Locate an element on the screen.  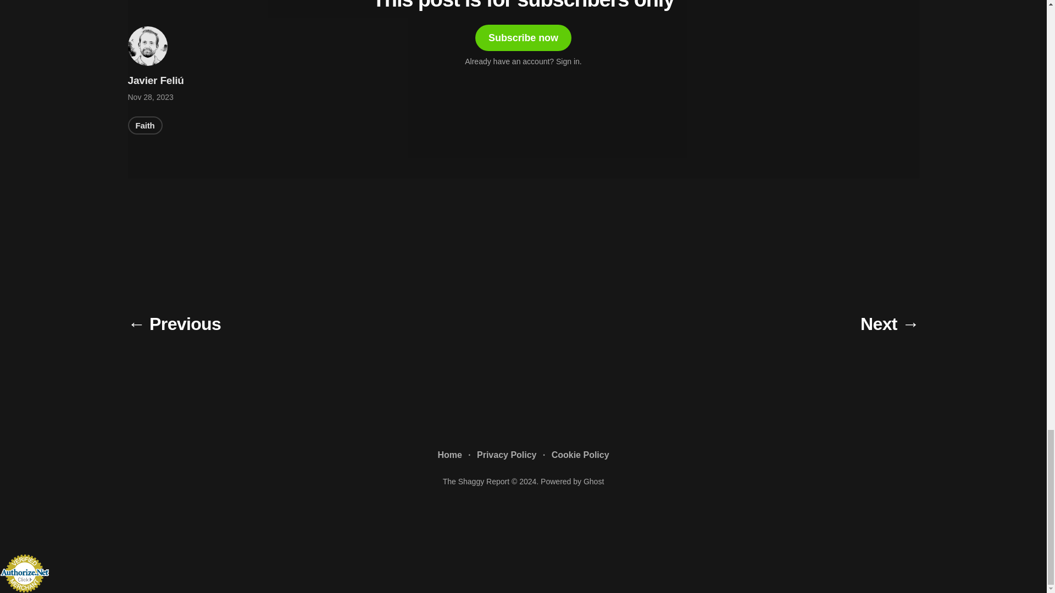
Cookie Policy is located at coordinates (580, 455).